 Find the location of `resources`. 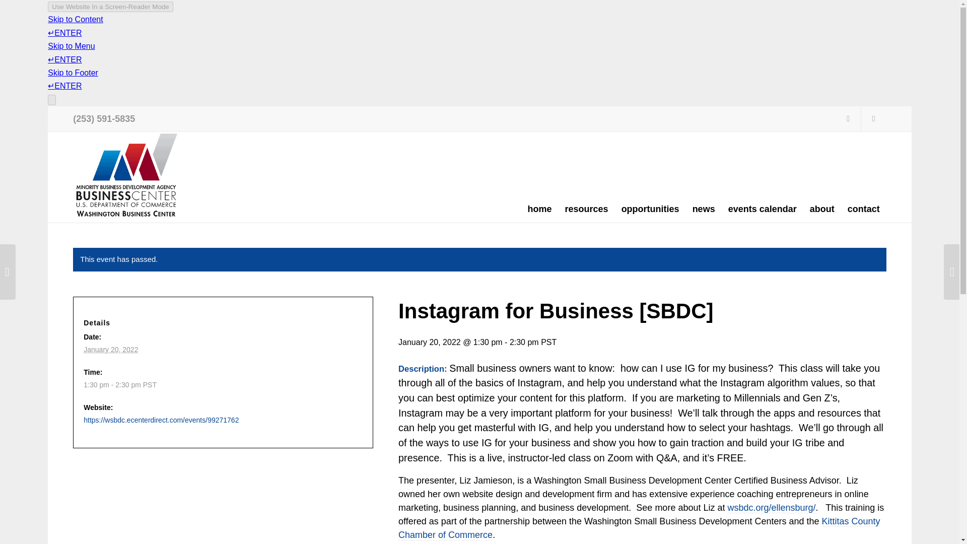

resources is located at coordinates (587, 209).